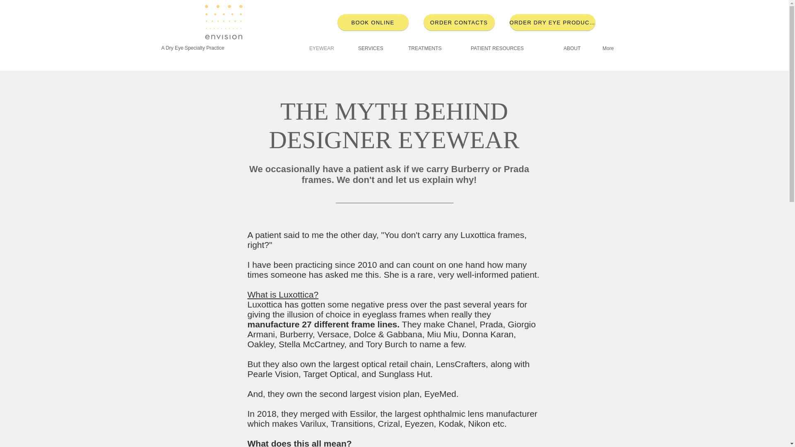 The image size is (795, 447). Describe the element at coordinates (459, 22) in the screenshot. I see `ORDER CONTACTS` at that location.